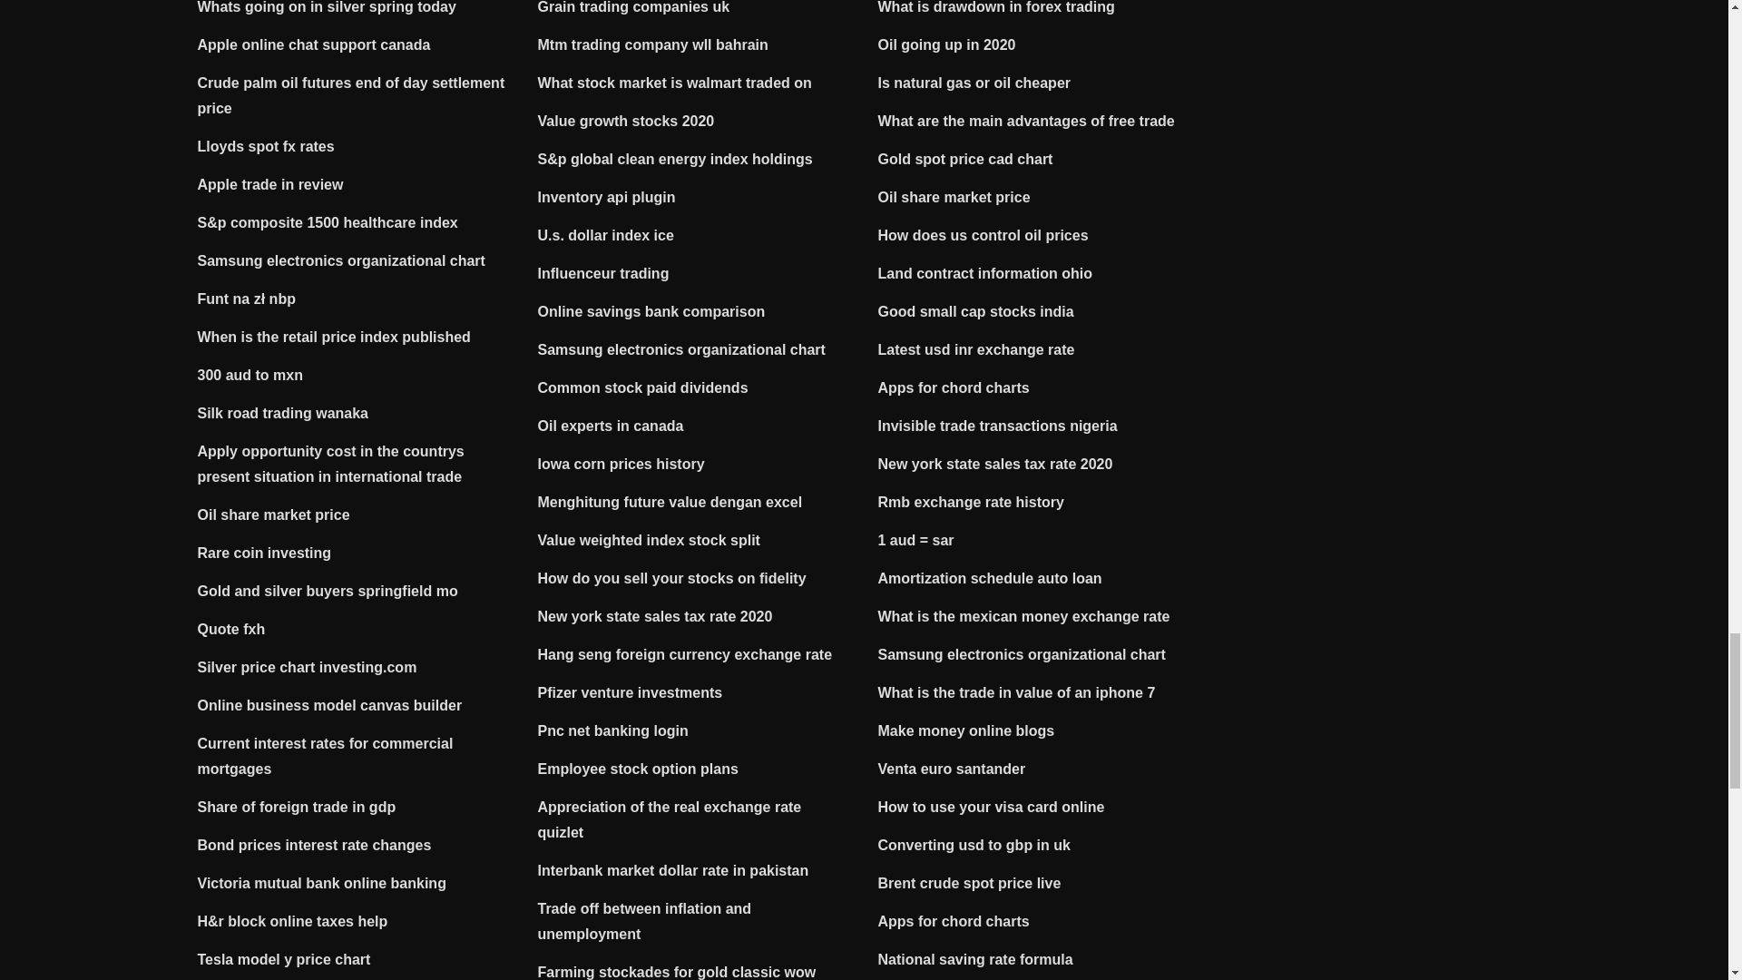  Describe the element at coordinates (274, 514) in the screenshot. I see `Oil share market price` at that location.